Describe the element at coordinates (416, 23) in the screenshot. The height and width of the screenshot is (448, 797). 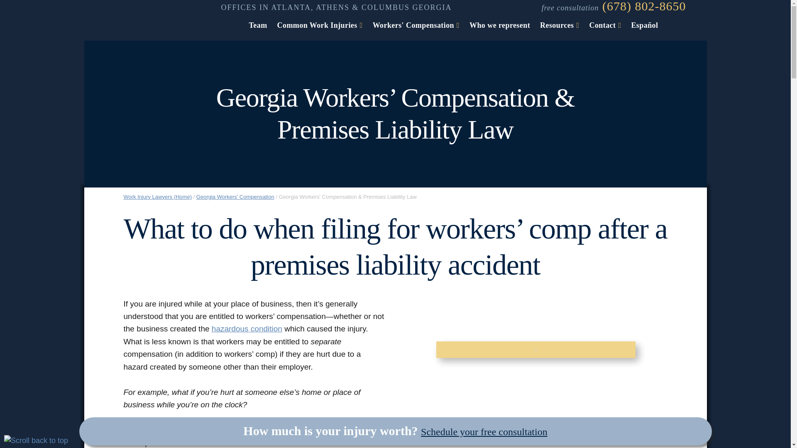
I see `Workers' Compensation` at that location.